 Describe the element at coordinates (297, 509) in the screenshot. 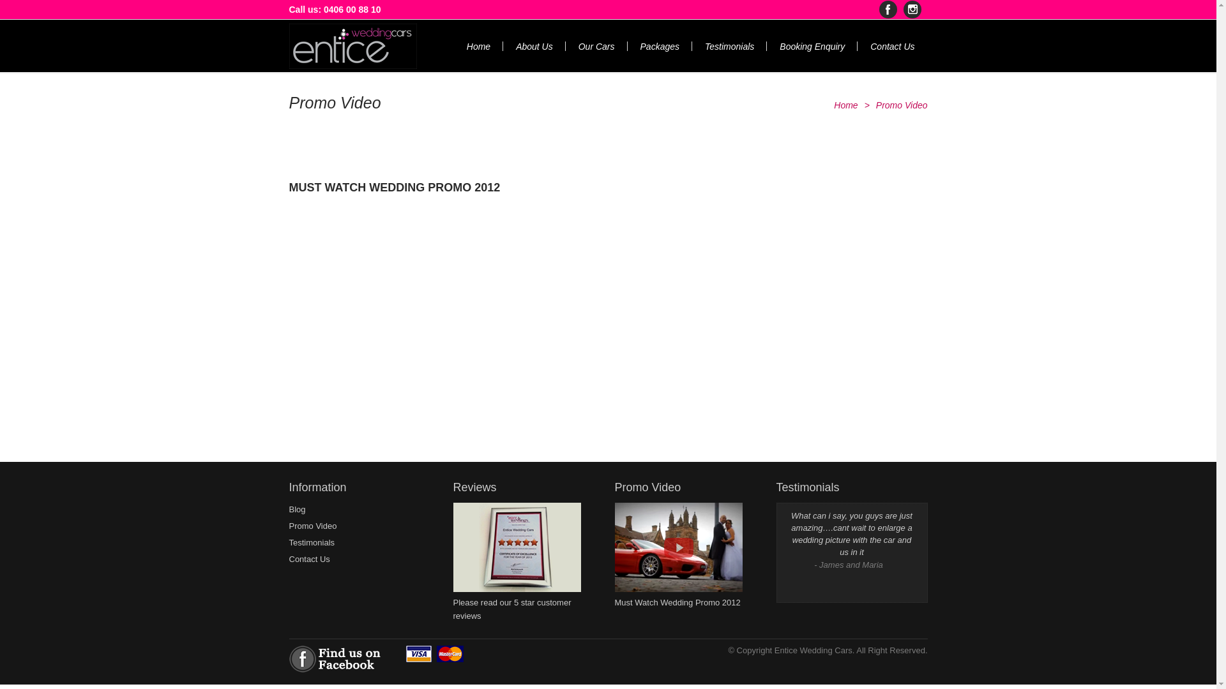

I see `Blog` at that location.